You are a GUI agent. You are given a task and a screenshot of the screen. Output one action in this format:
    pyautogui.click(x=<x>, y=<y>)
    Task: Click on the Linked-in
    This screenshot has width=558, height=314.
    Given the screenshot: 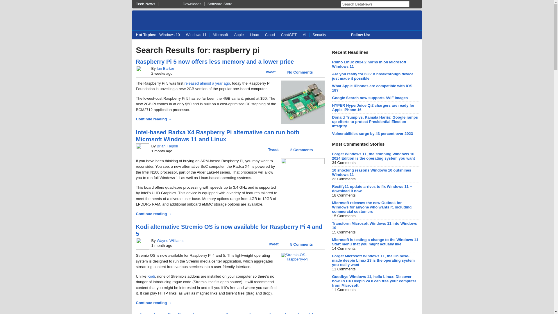 What is the action you would take?
    pyautogui.click(x=401, y=35)
    